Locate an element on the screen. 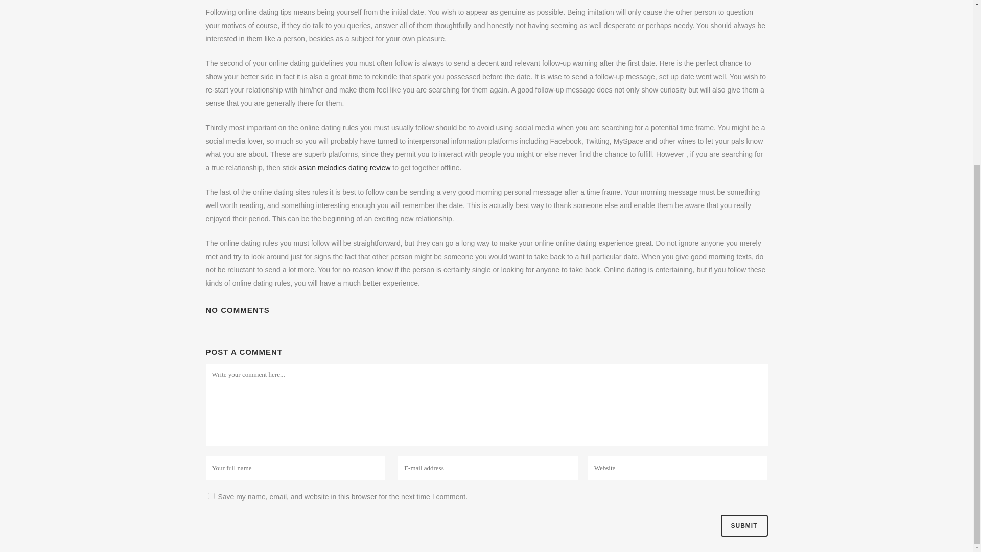  Submit is located at coordinates (743, 525).